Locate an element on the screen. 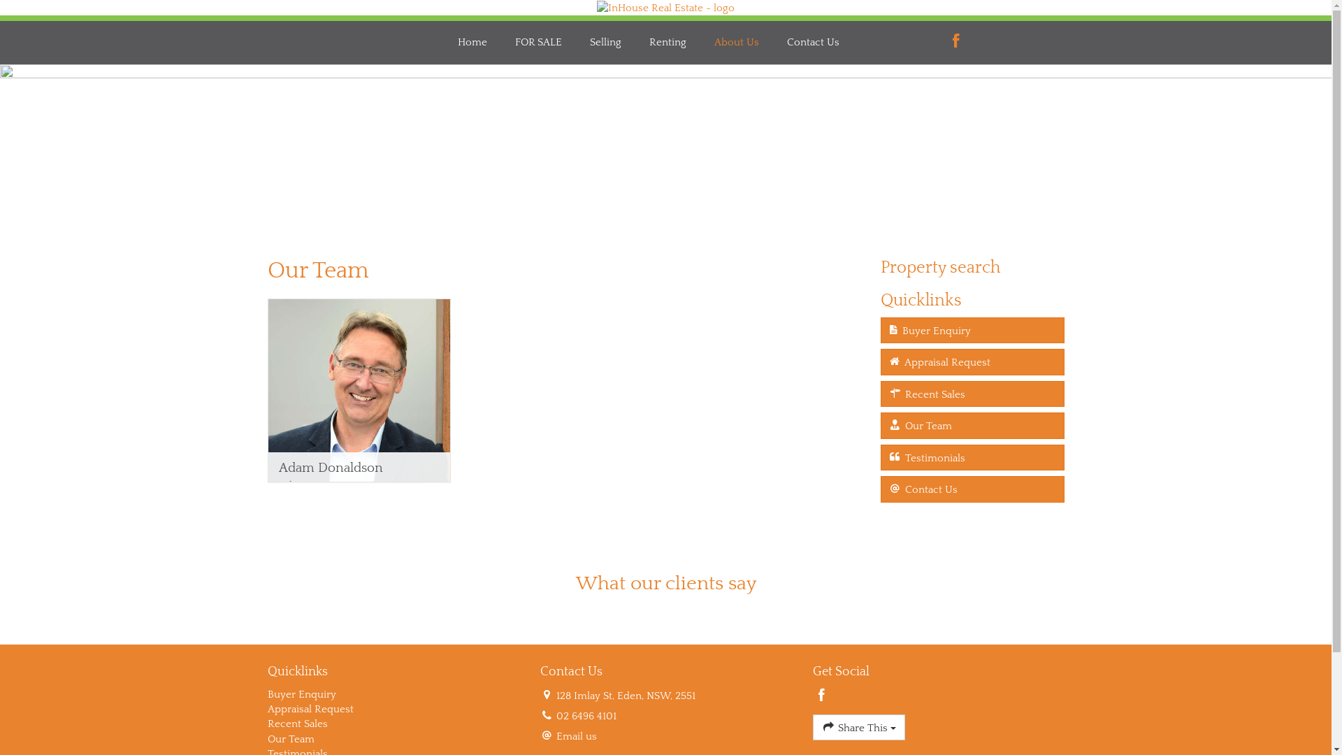 The width and height of the screenshot is (1342, 755). Our Team is located at coordinates (393, 740).